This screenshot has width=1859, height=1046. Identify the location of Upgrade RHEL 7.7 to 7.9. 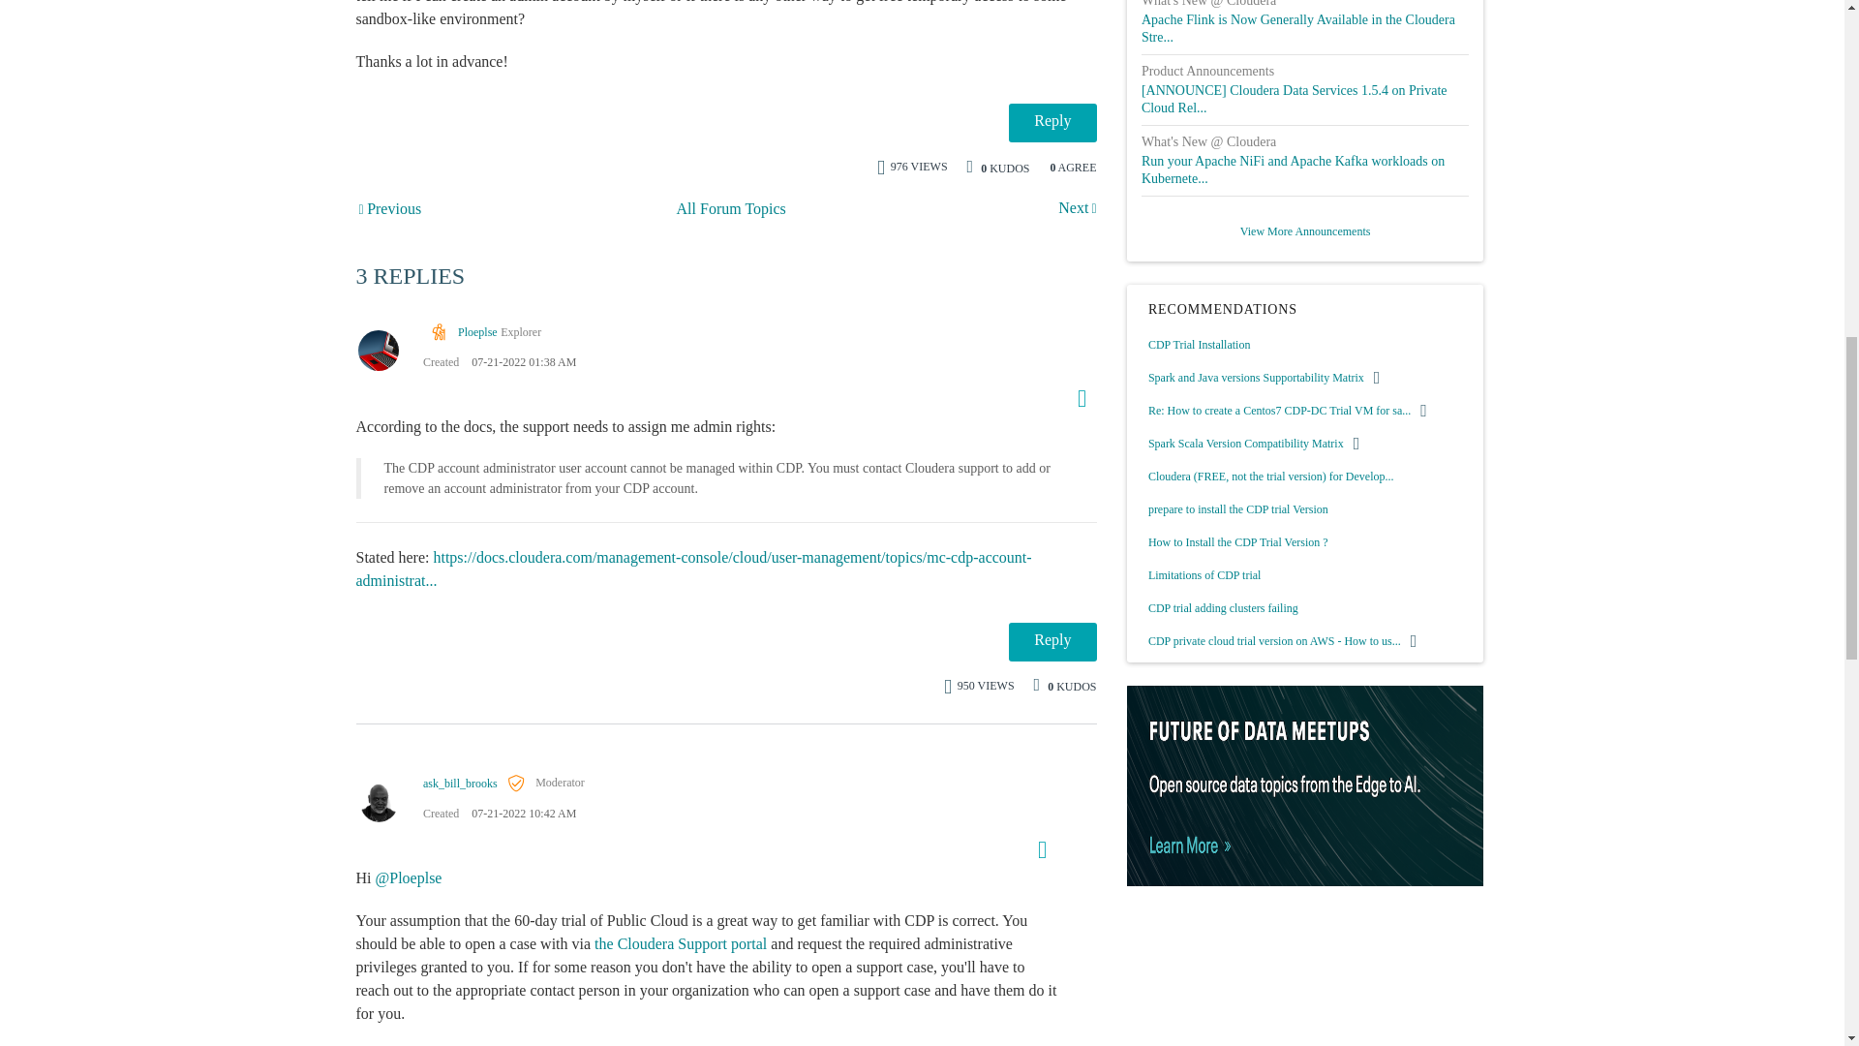
(391, 209).